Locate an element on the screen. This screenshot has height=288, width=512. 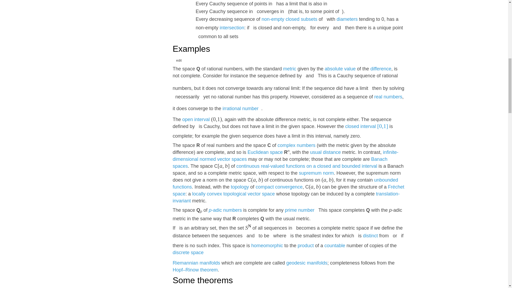
Closed subset is located at coordinates (301, 19).